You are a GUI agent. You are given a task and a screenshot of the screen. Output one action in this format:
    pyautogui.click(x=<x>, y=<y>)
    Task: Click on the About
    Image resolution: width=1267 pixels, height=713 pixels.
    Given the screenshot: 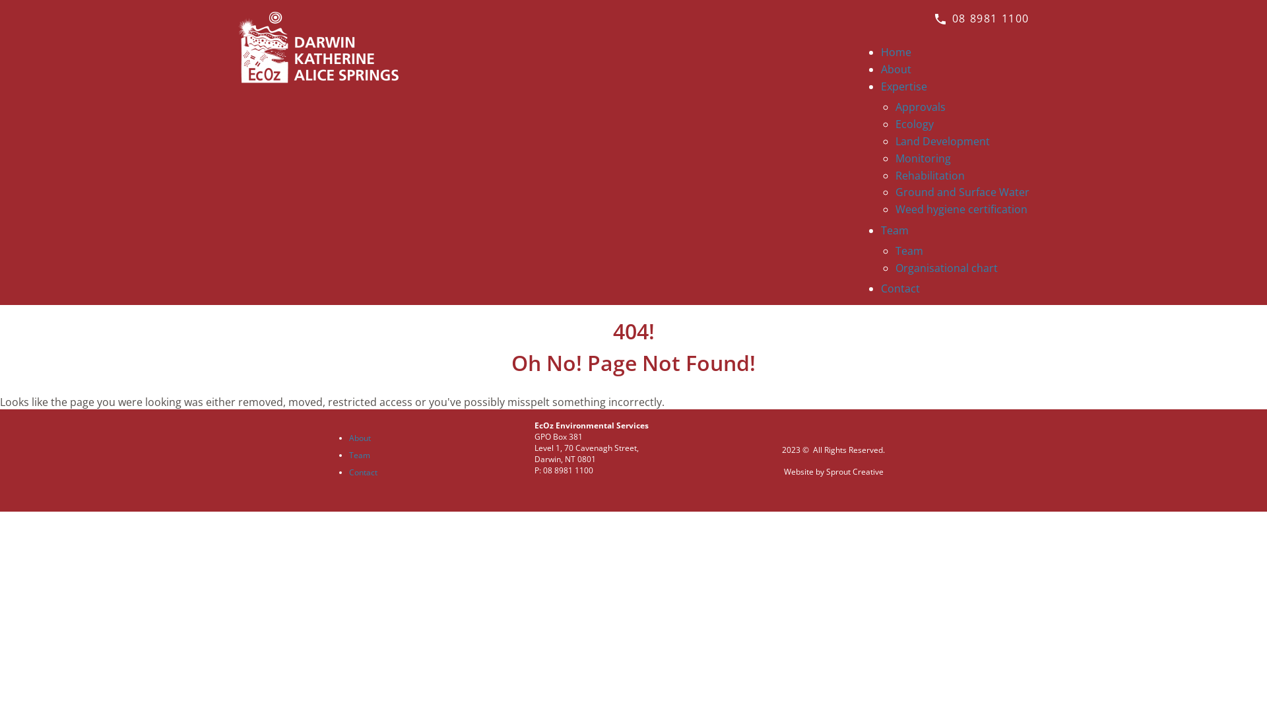 What is the action you would take?
    pyautogui.click(x=360, y=438)
    